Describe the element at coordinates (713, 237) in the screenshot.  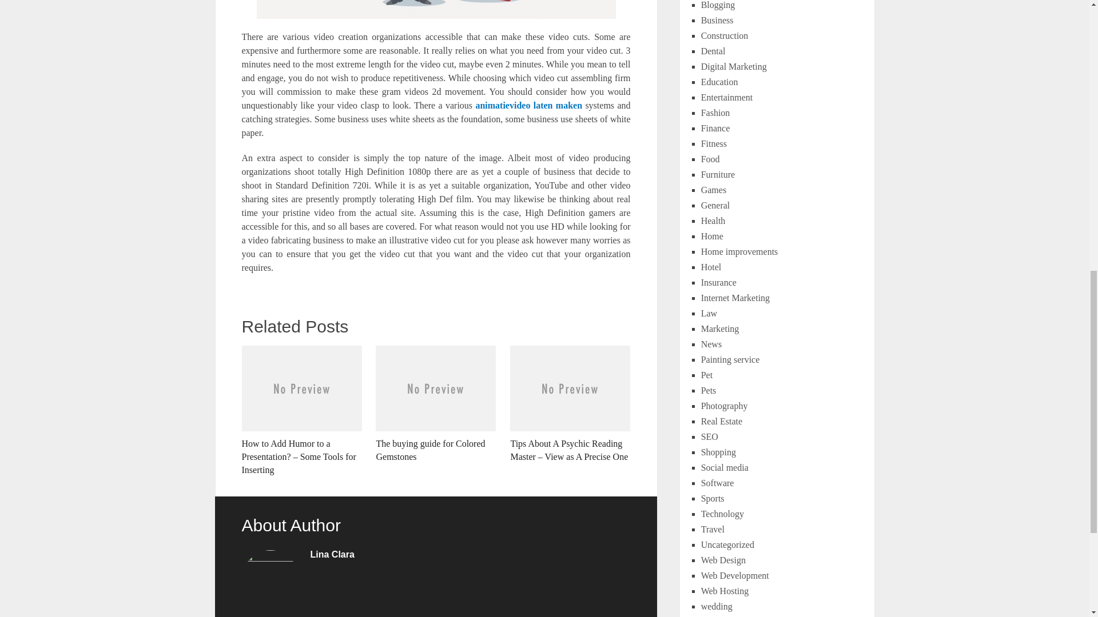
I see `Home` at that location.